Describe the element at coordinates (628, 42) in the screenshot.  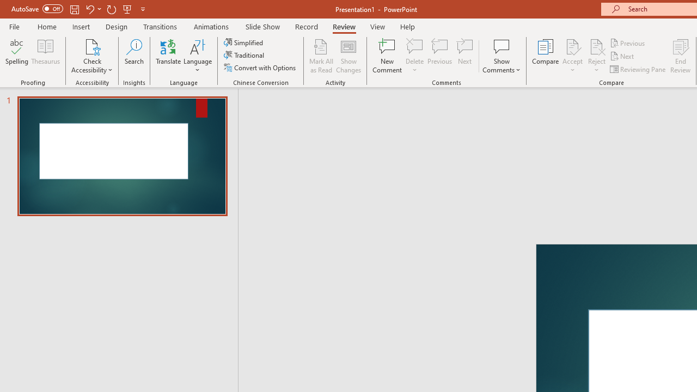
I see `Previous` at that location.